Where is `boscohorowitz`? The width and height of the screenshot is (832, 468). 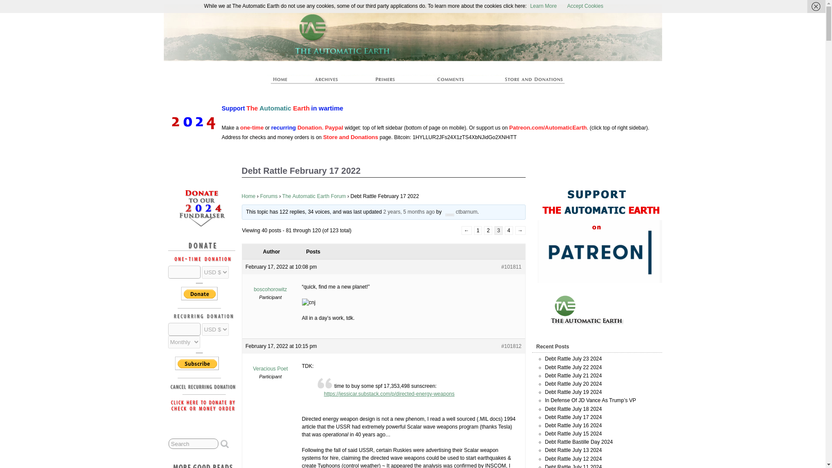 boscohorowitz is located at coordinates (270, 286).